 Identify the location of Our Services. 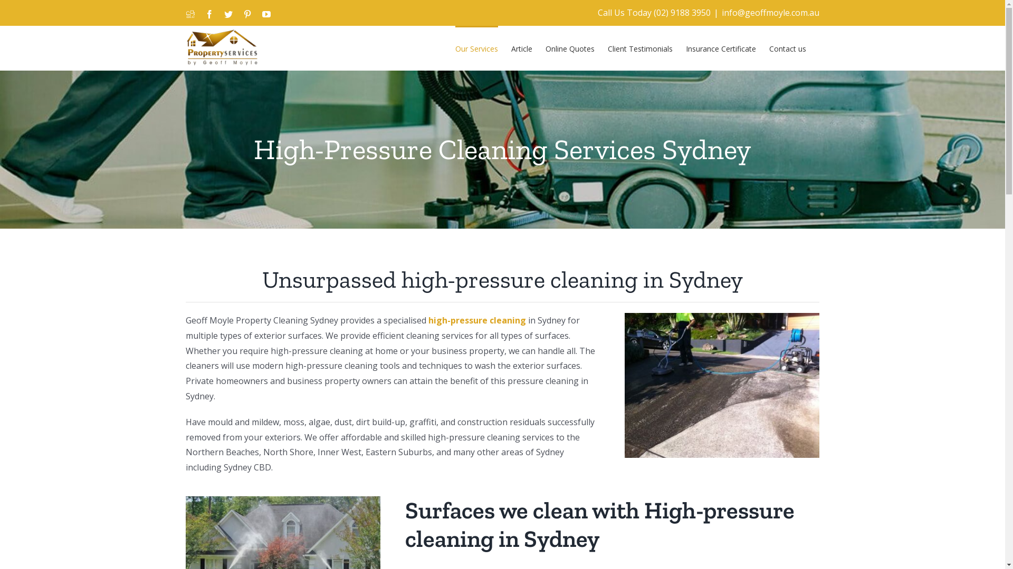
(476, 48).